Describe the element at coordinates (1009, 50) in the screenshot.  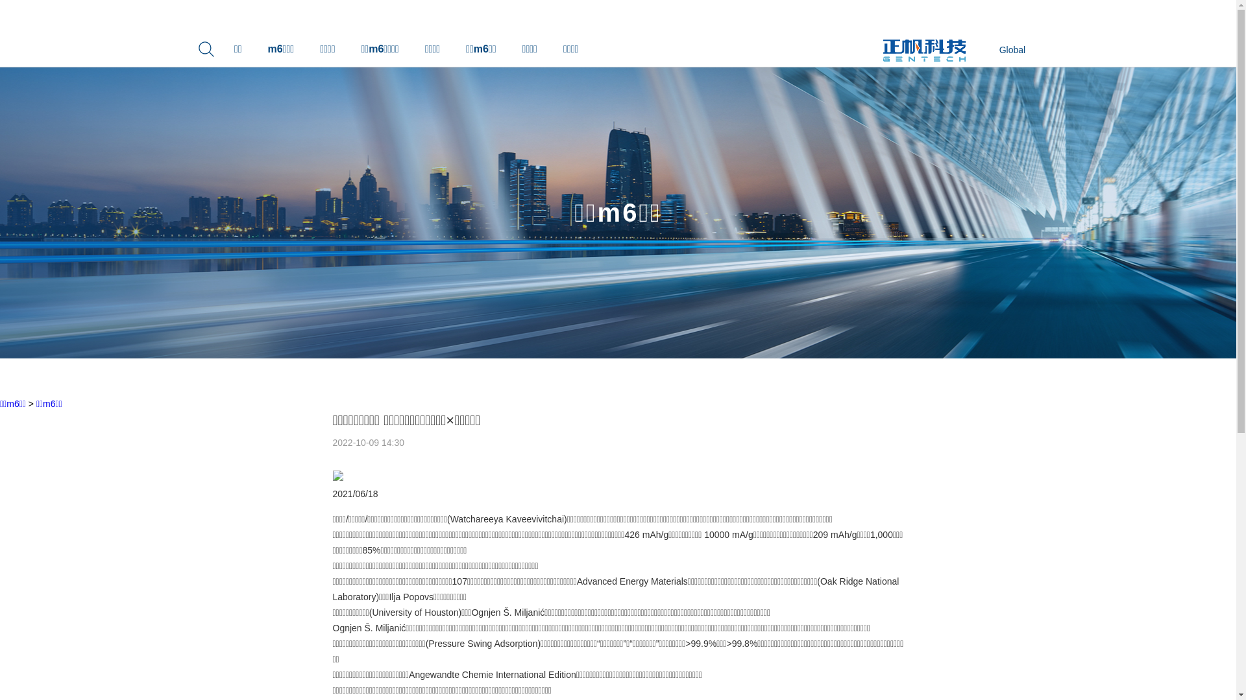
I see `Global` at that location.